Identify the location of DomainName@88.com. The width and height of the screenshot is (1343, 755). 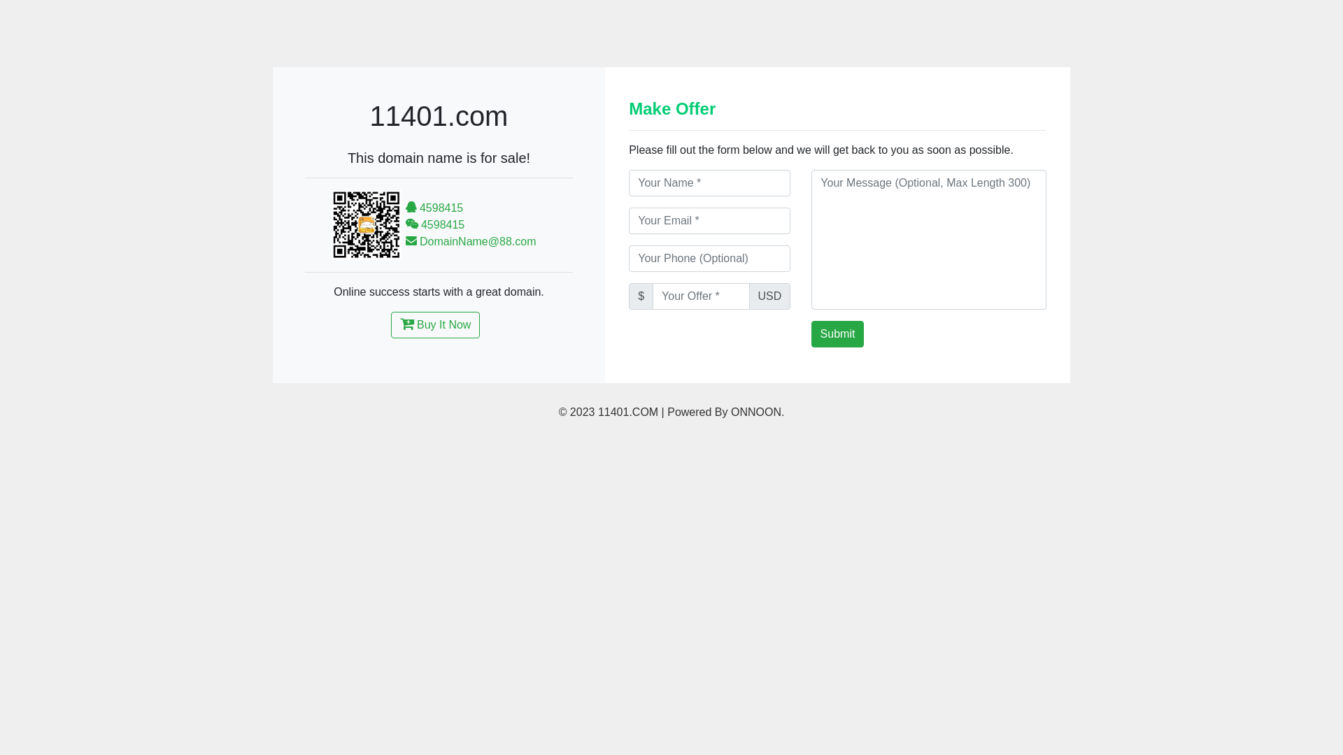
(471, 242).